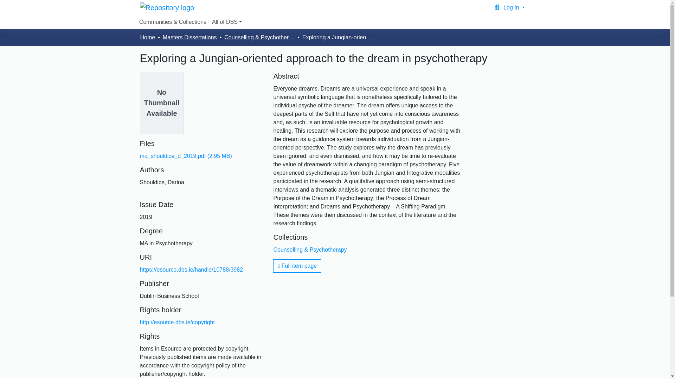 The width and height of the screenshot is (675, 379). What do you see at coordinates (189, 37) in the screenshot?
I see `Masters Dissertations` at bounding box center [189, 37].